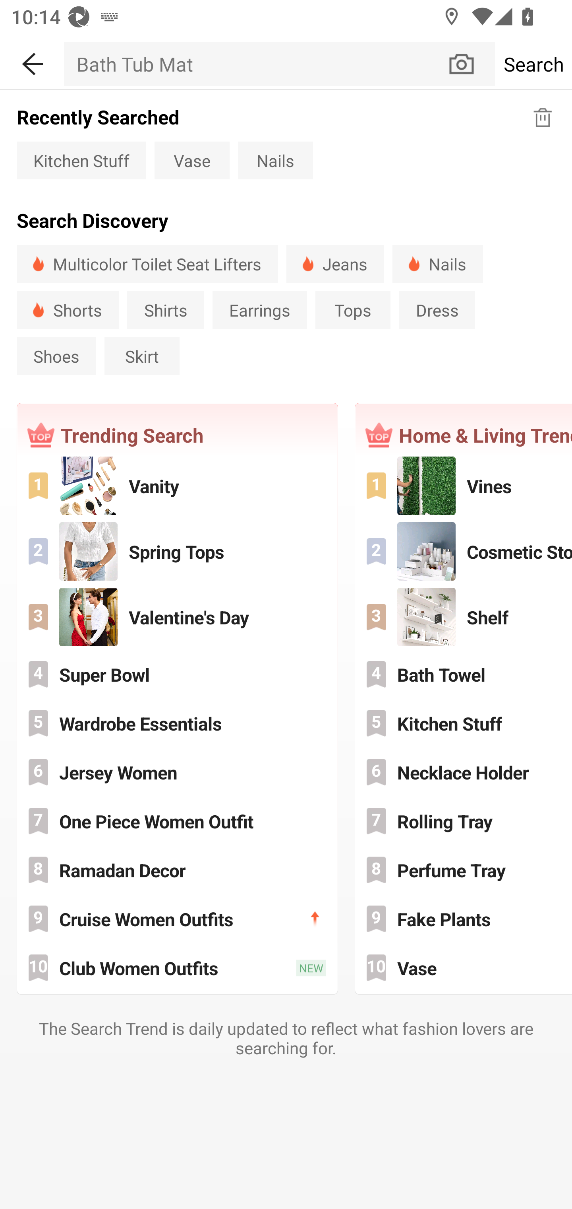 This screenshot has height=1209, width=572. I want to click on Search, so click(533, 64).